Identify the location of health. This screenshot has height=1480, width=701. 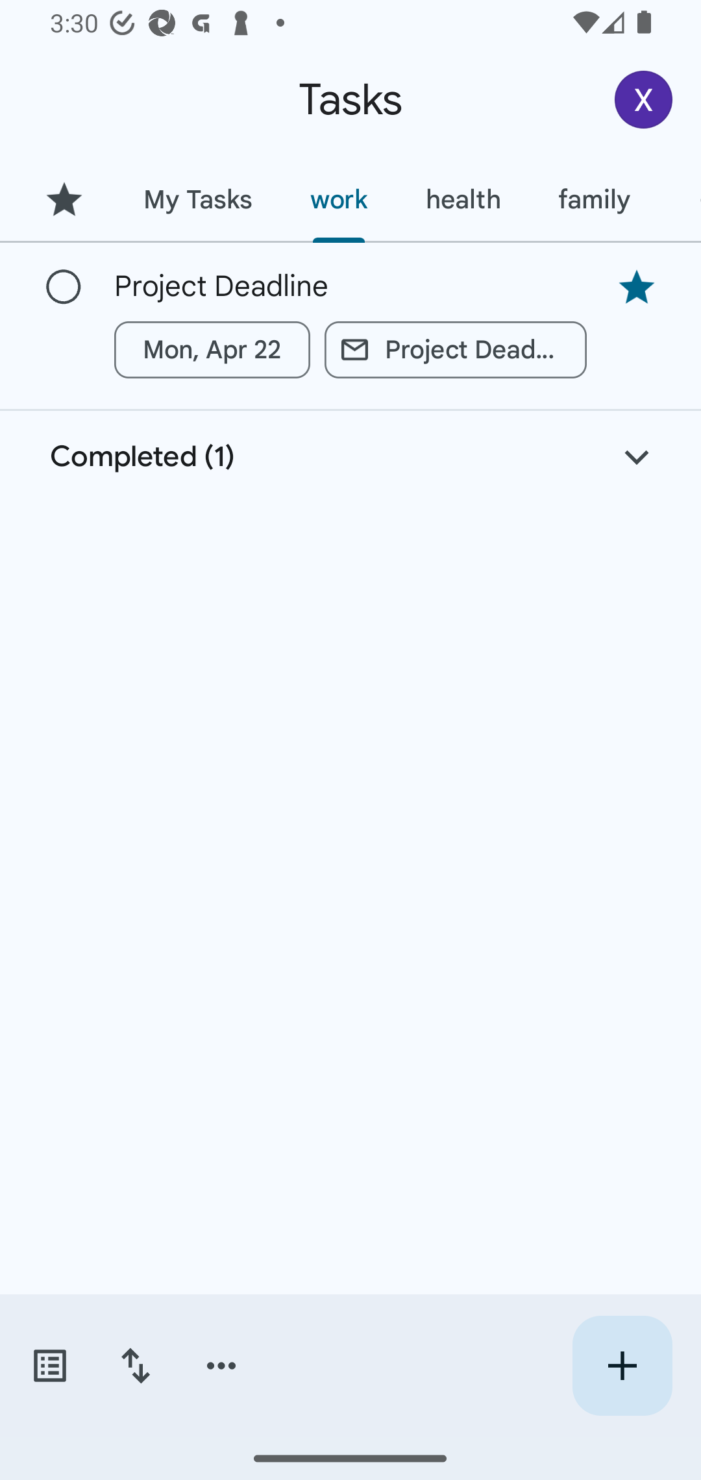
(463, 199).